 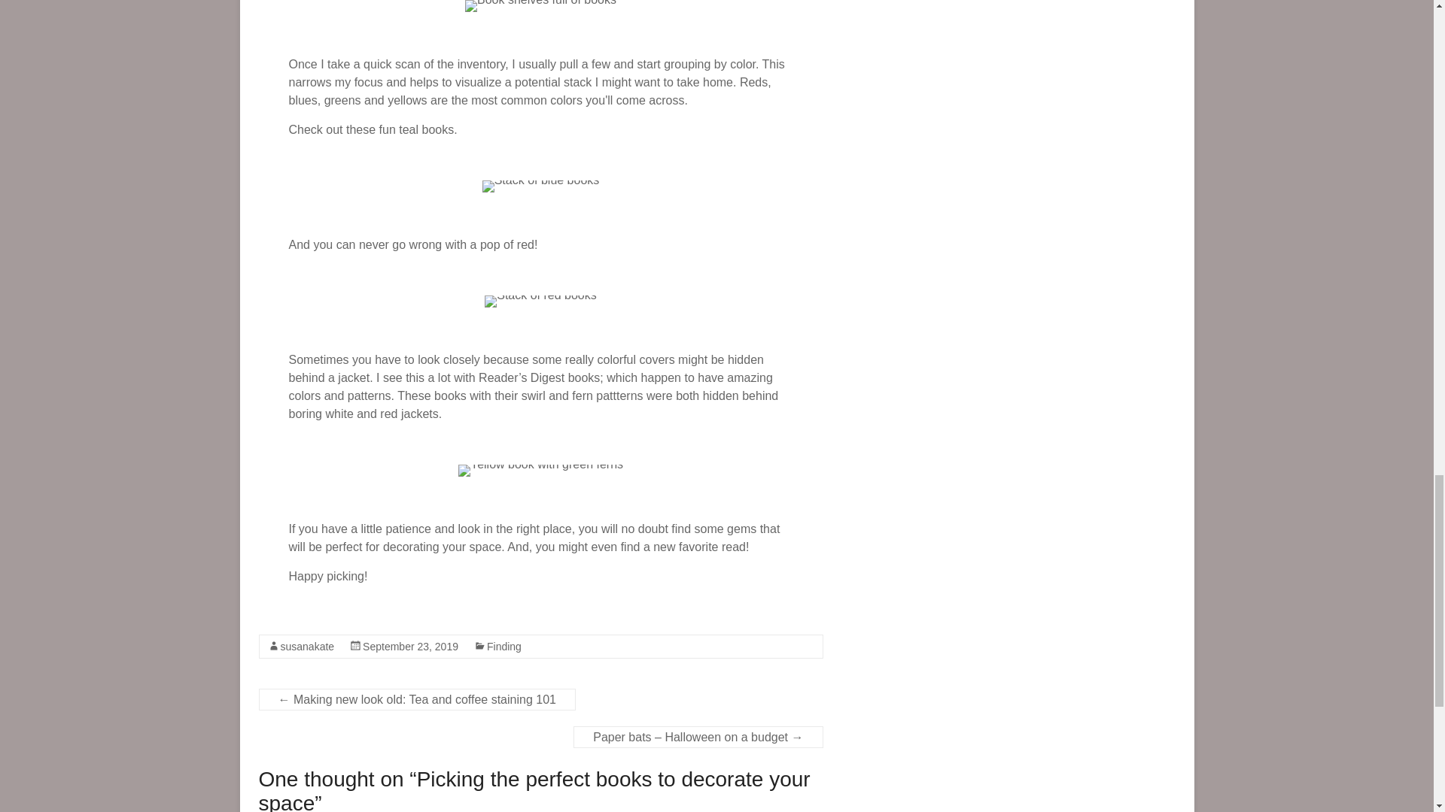 I want to click on susanakate, so click(x=307, y=647).